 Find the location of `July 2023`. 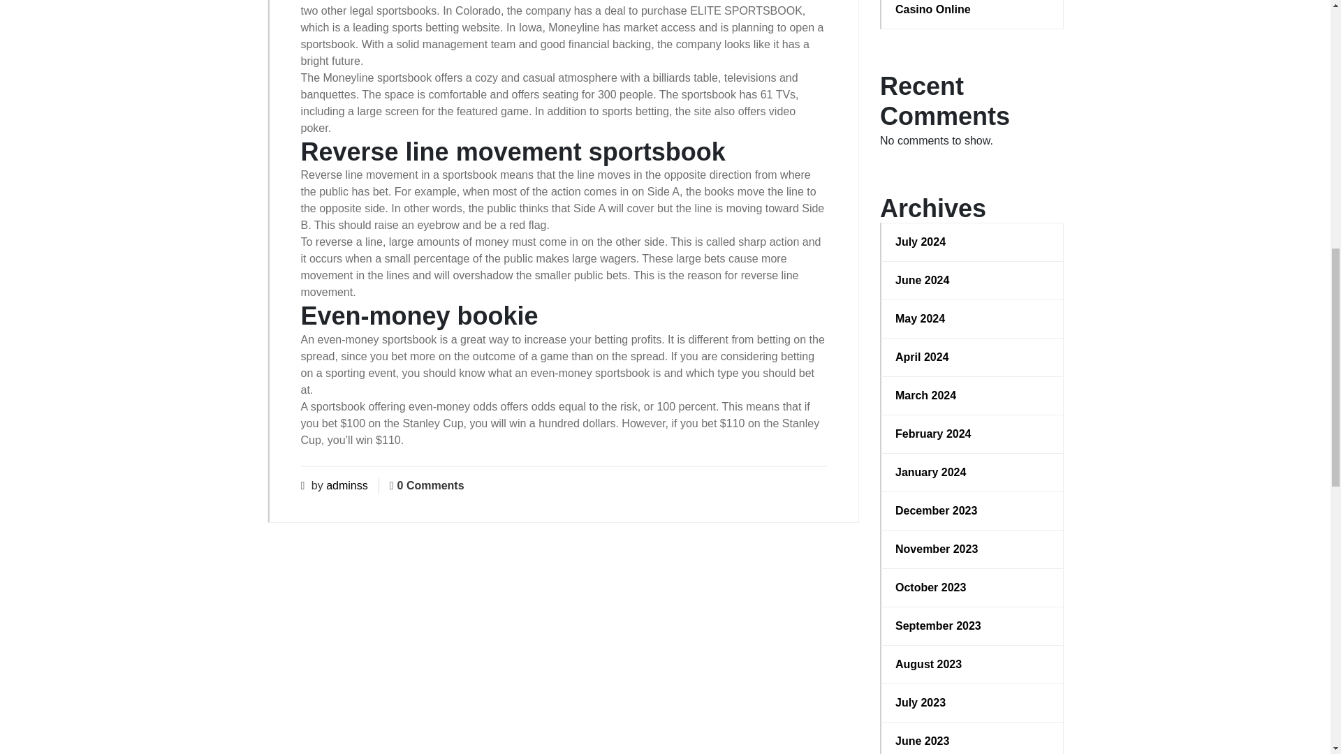

July 2023 is located at coordinates (972, 702).